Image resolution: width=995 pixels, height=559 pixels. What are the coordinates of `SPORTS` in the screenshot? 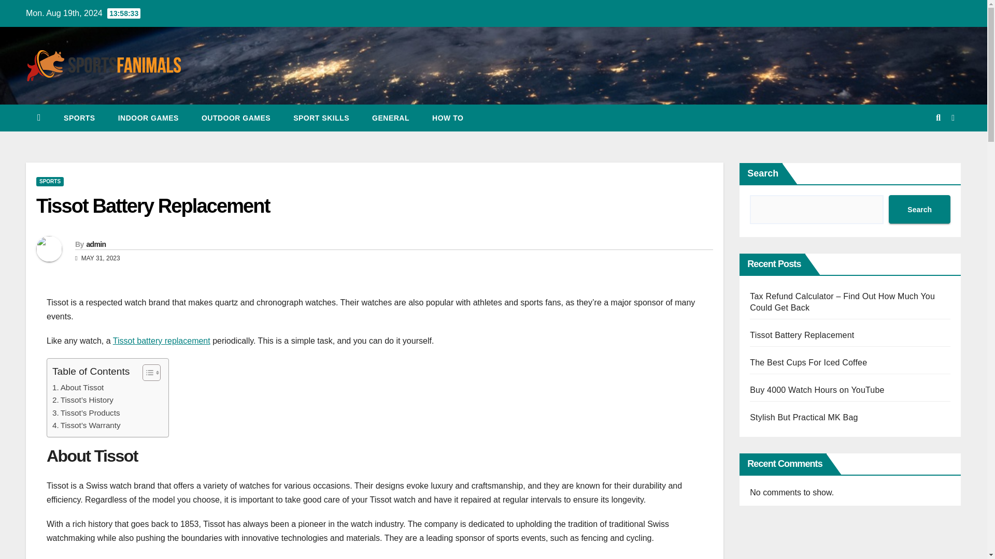 It's located at (79, 117).